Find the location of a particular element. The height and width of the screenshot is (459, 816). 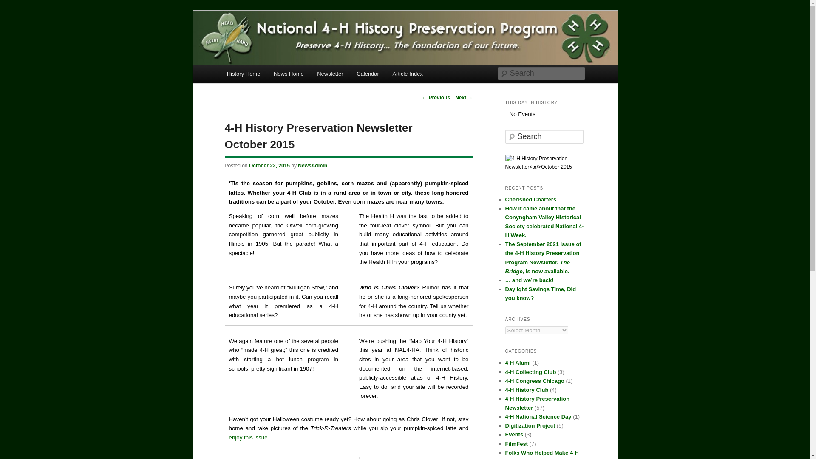

History Home is located at coordinates (243, 74).